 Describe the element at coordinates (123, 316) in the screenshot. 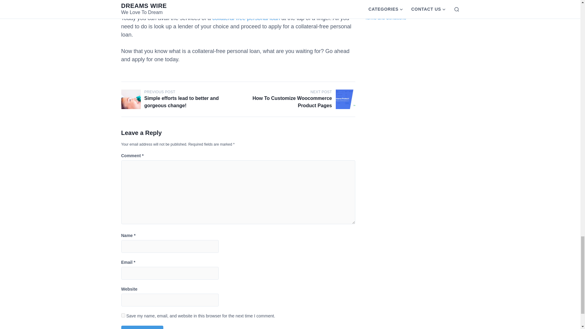

I see `yes` at that location.